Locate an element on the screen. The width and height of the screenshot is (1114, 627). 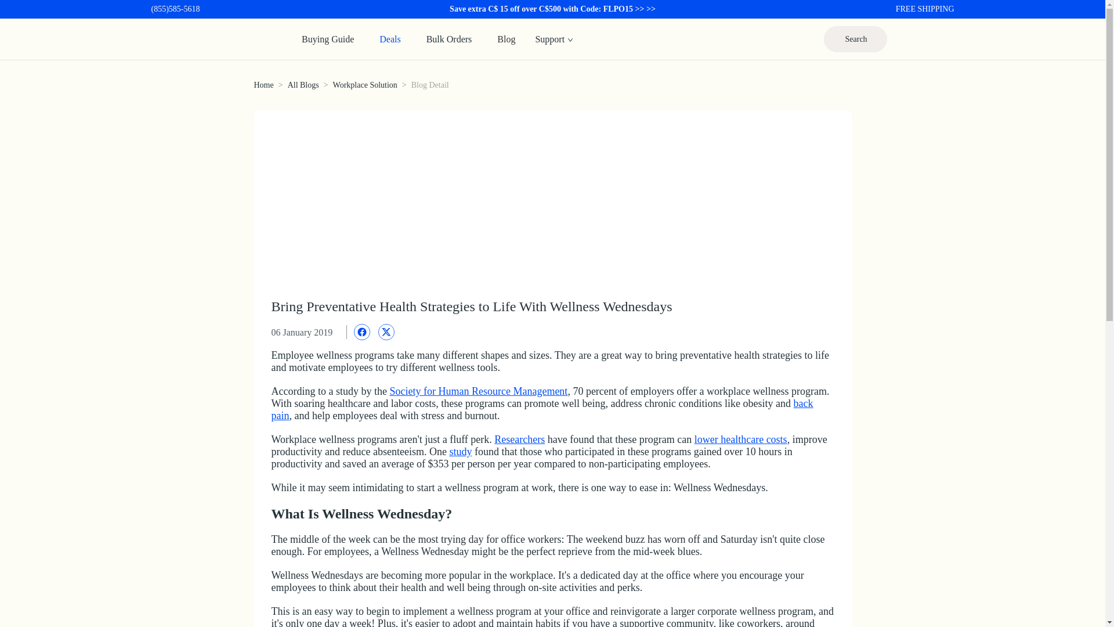
Buying Guide is located at coordinates (328, 38).